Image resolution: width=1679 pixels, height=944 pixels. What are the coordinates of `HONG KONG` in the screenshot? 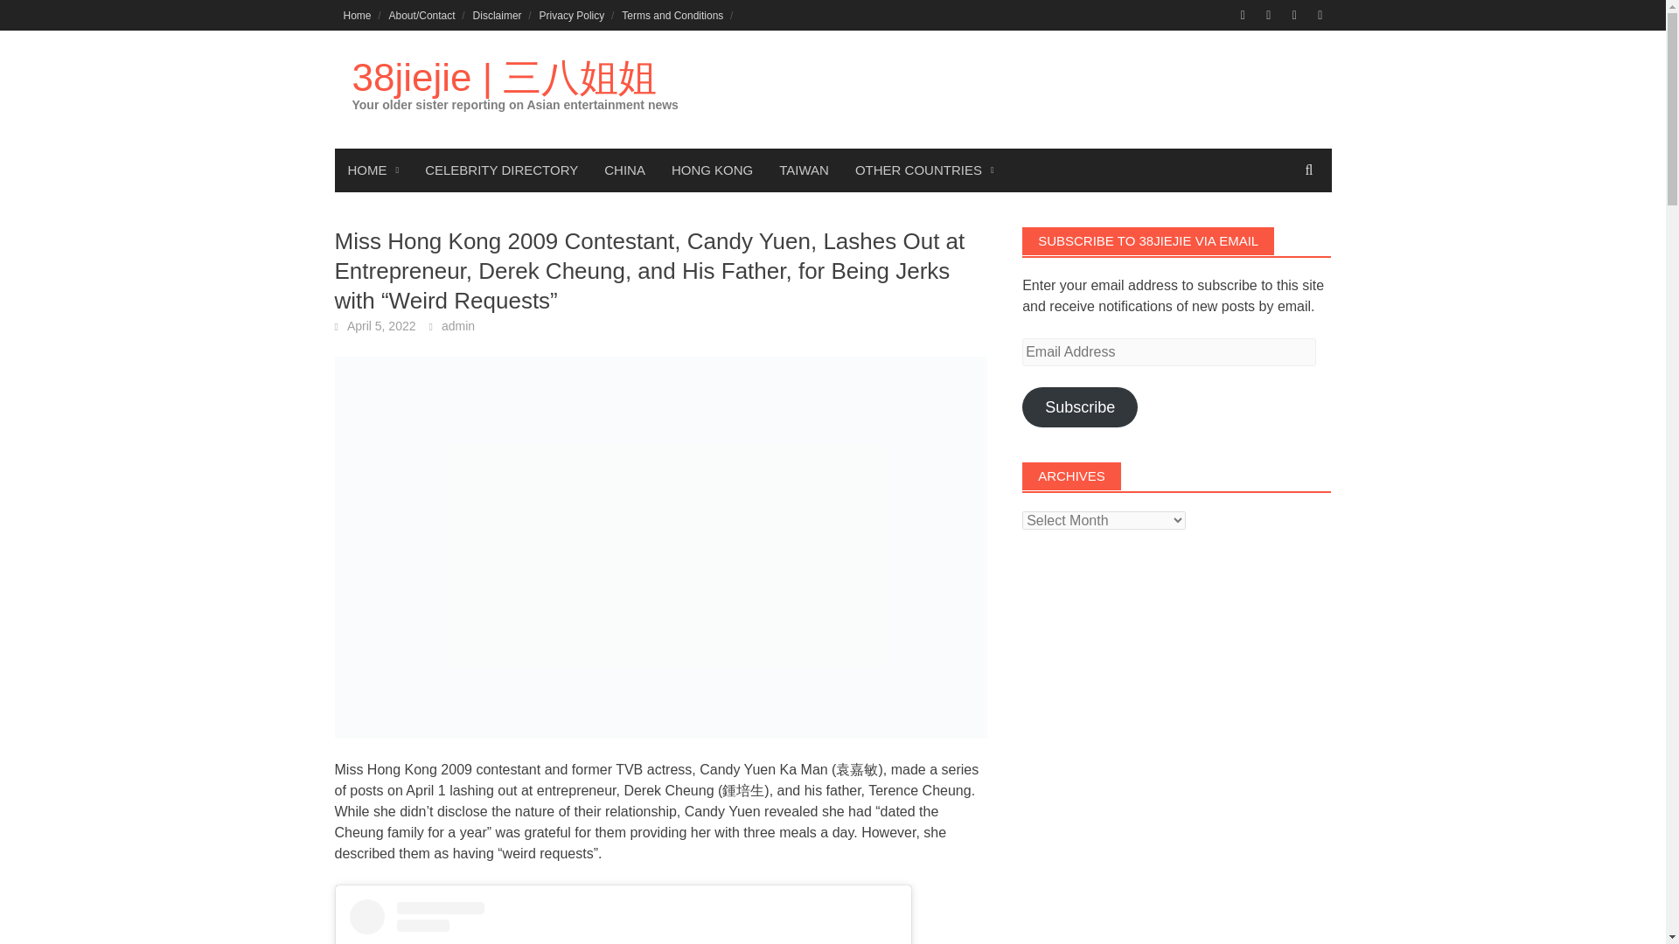 It's located at (712, 170).